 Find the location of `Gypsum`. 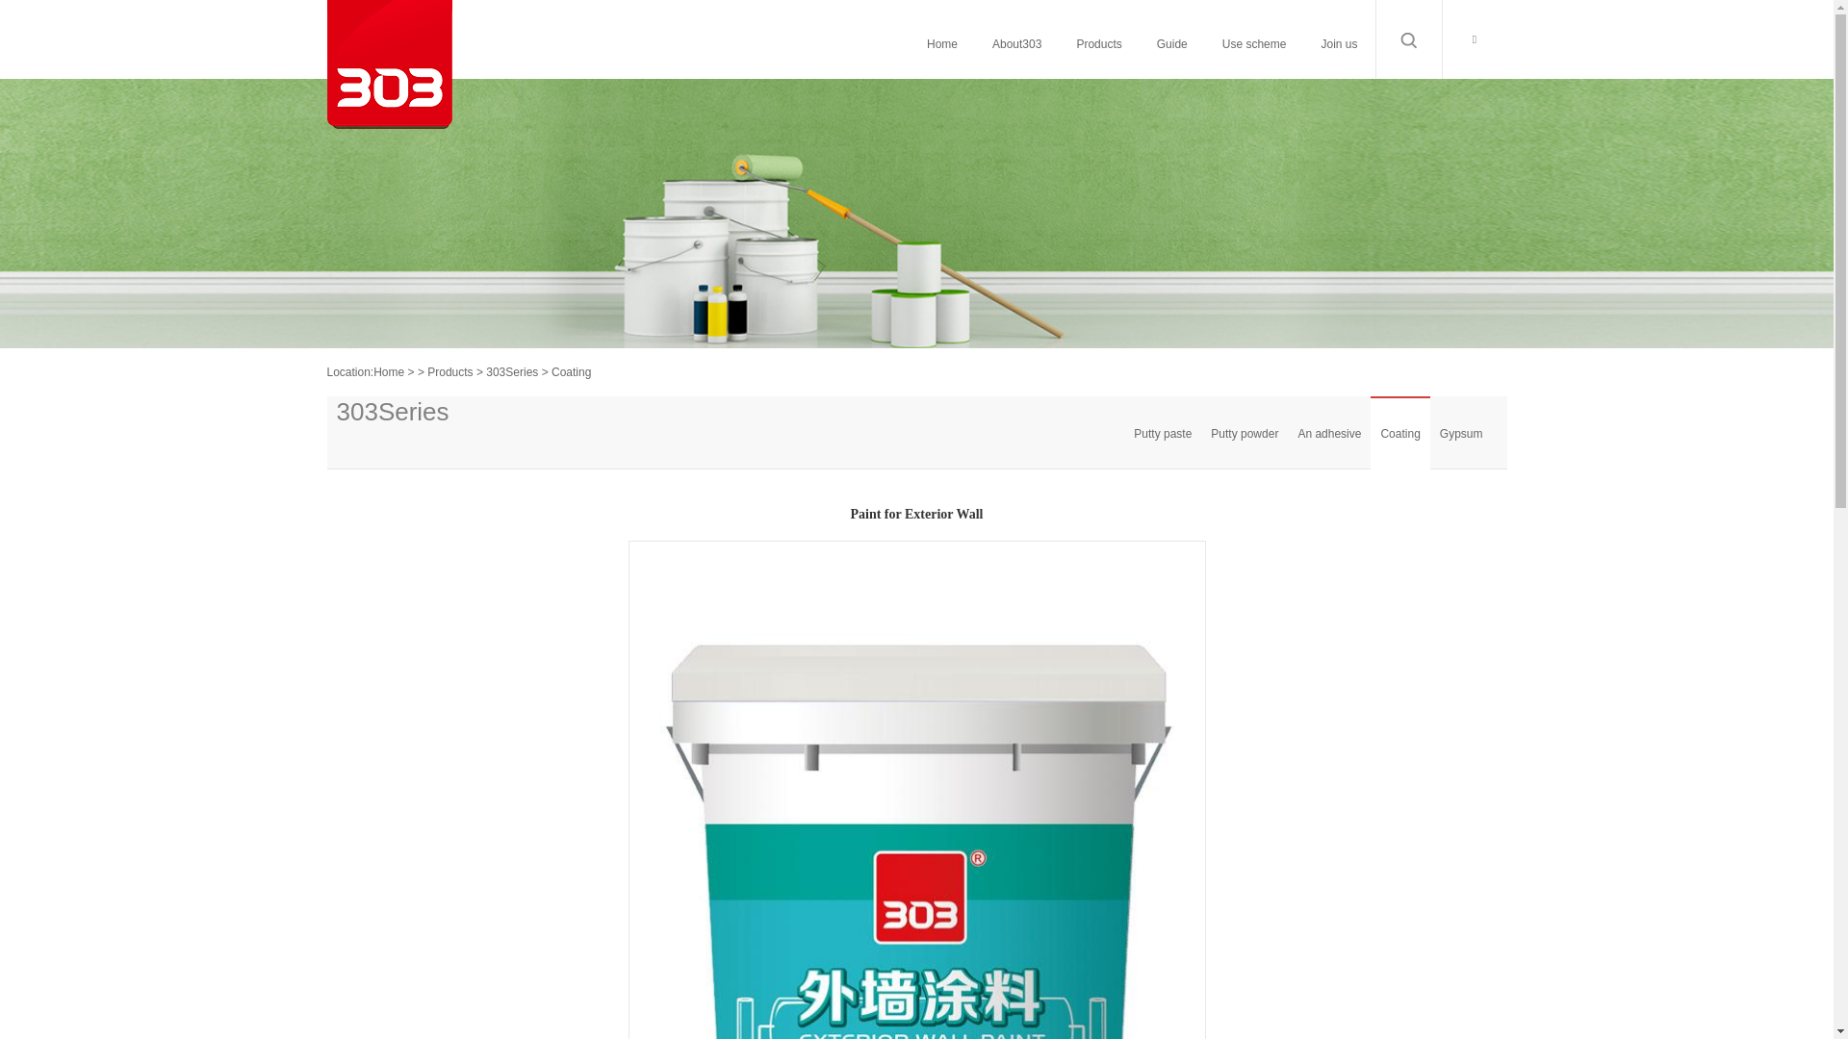

Gypsum is located at coordinates (1461, 433).